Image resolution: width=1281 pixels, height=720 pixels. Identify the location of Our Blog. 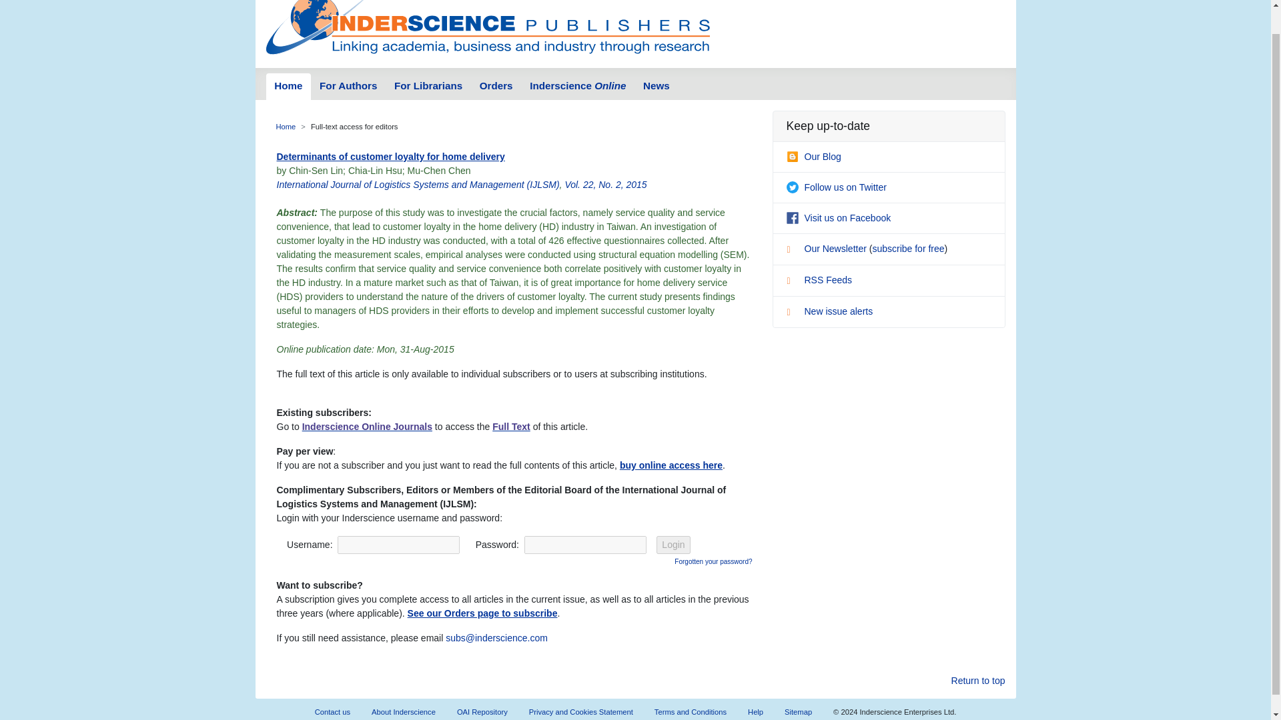
(813, 156).